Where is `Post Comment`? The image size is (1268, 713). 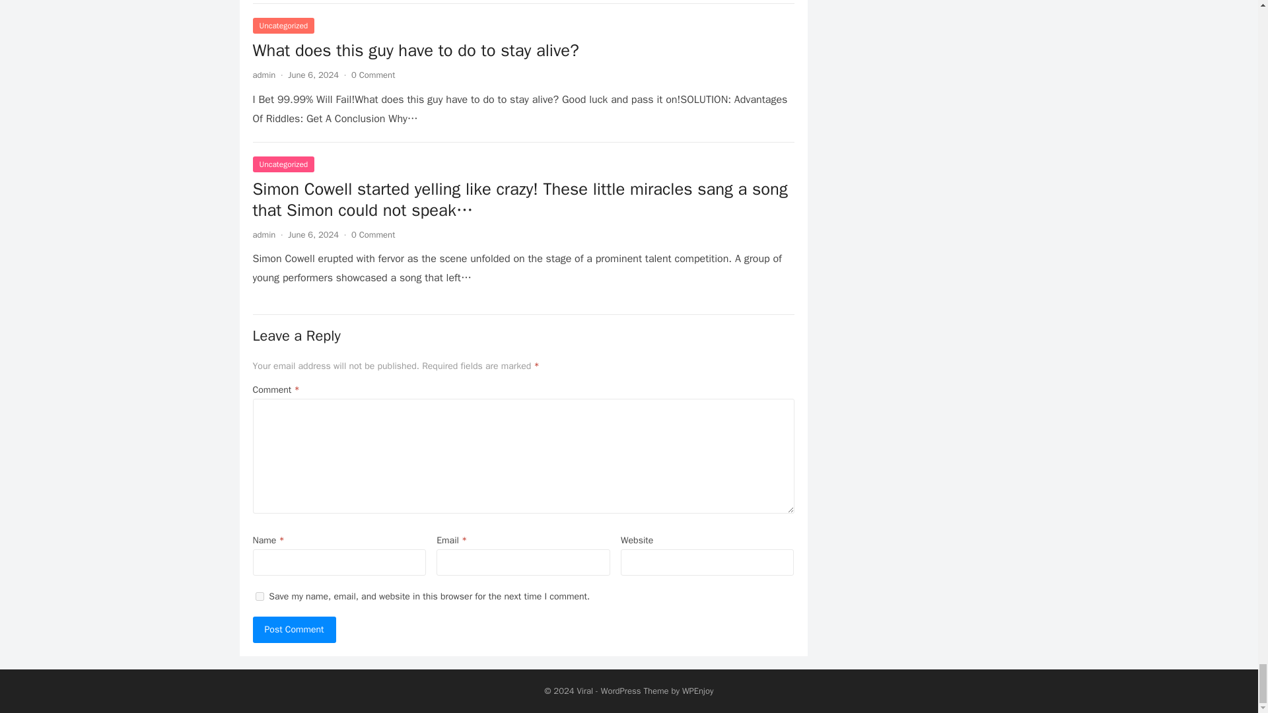
Post Comment is located at coordinates (294, 630).